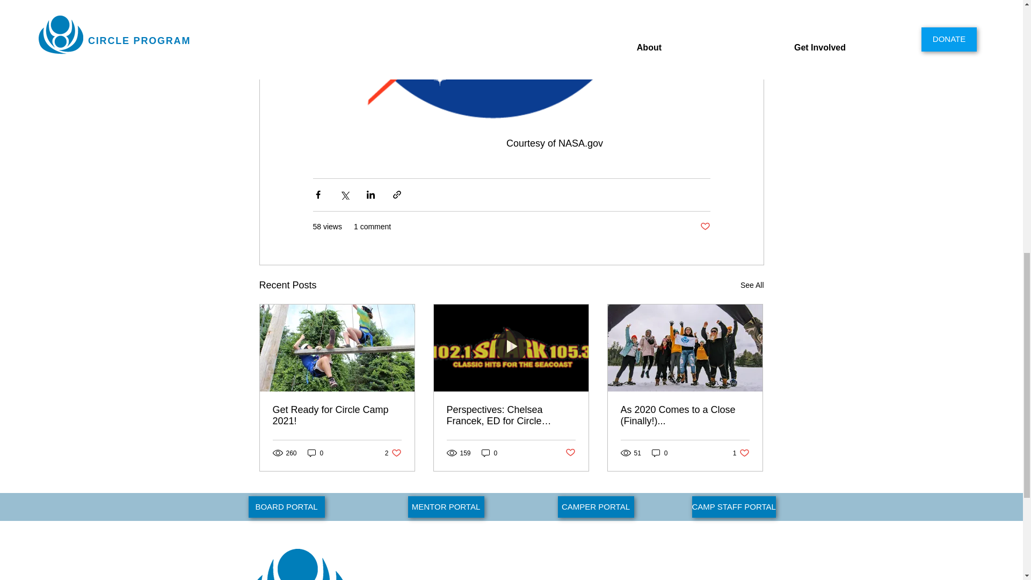 This screenshot has width=1031, height=580. I want to click on See All, so click(741, 453).